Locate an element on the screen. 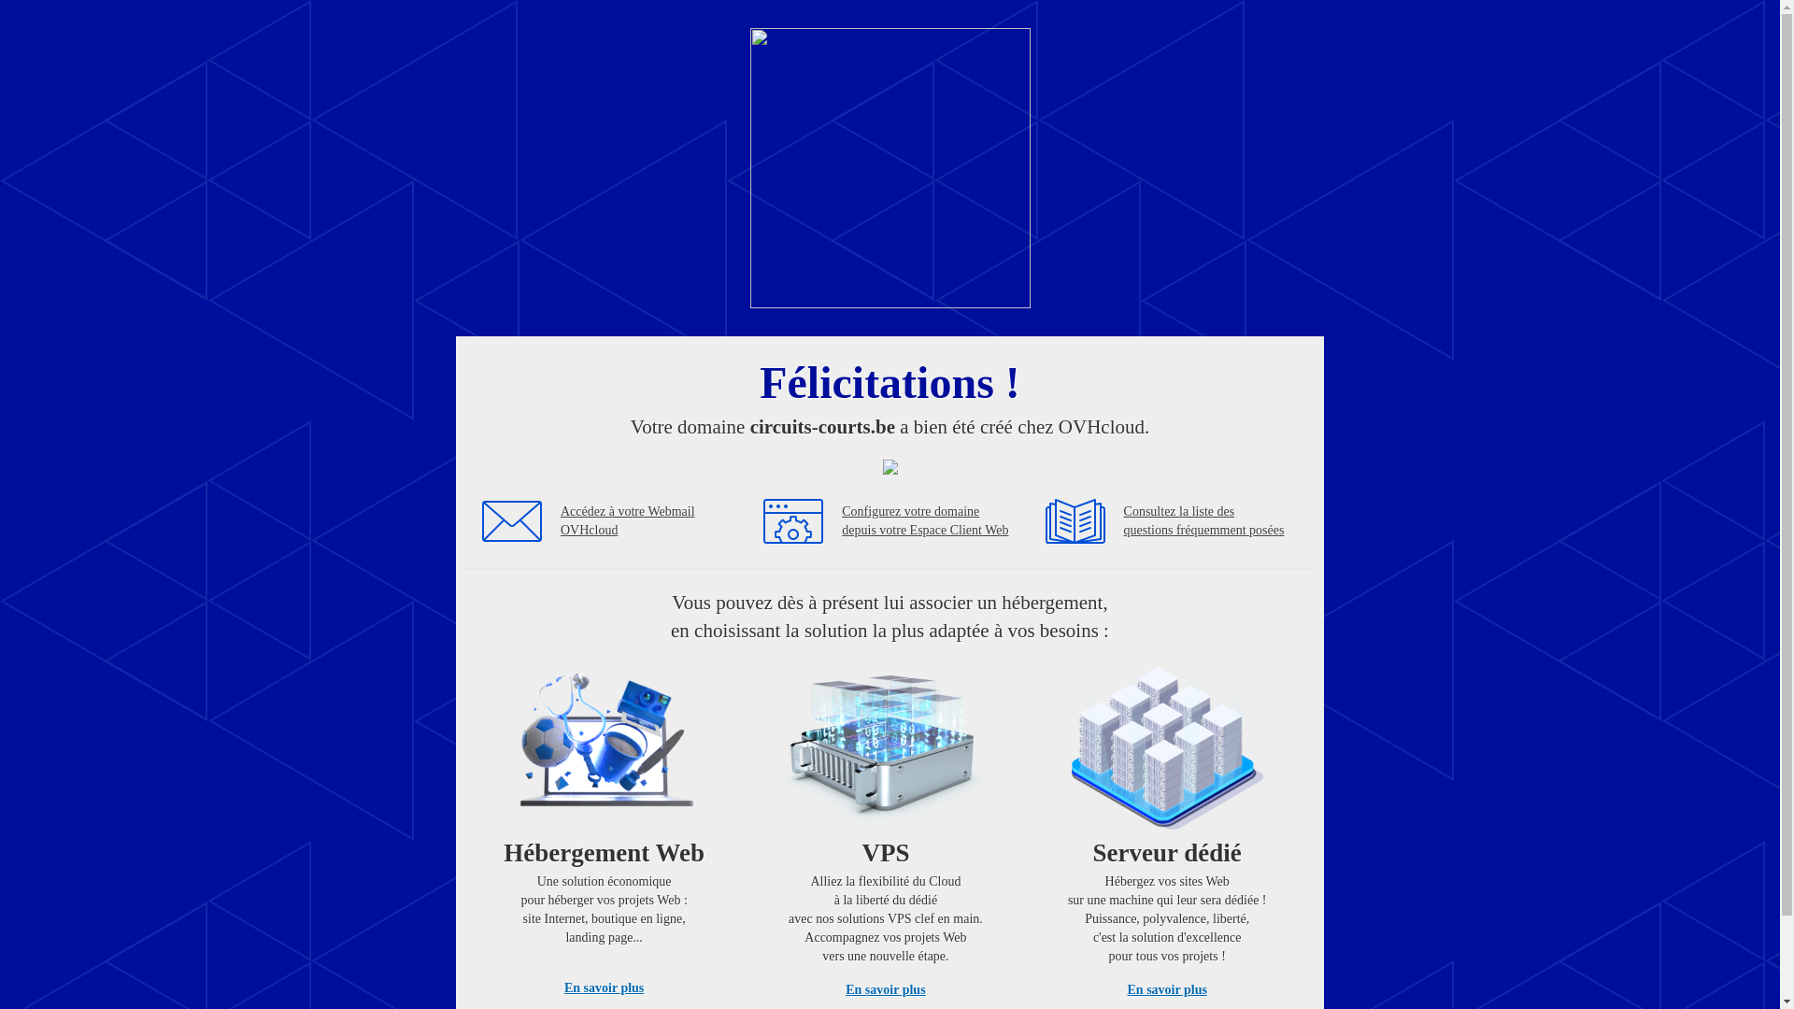 This screenshot has height=1009, width=1794. Configurez votre domaine
depuis votre Espace Client Web is located at coordinates (925, 521).